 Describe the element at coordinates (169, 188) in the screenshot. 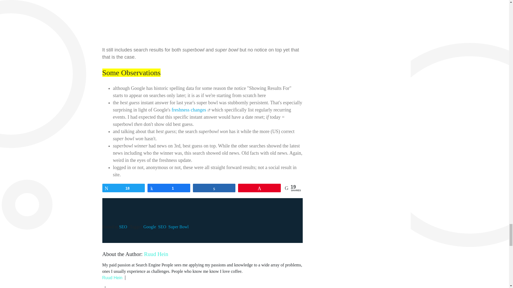

I see `1` at that location.